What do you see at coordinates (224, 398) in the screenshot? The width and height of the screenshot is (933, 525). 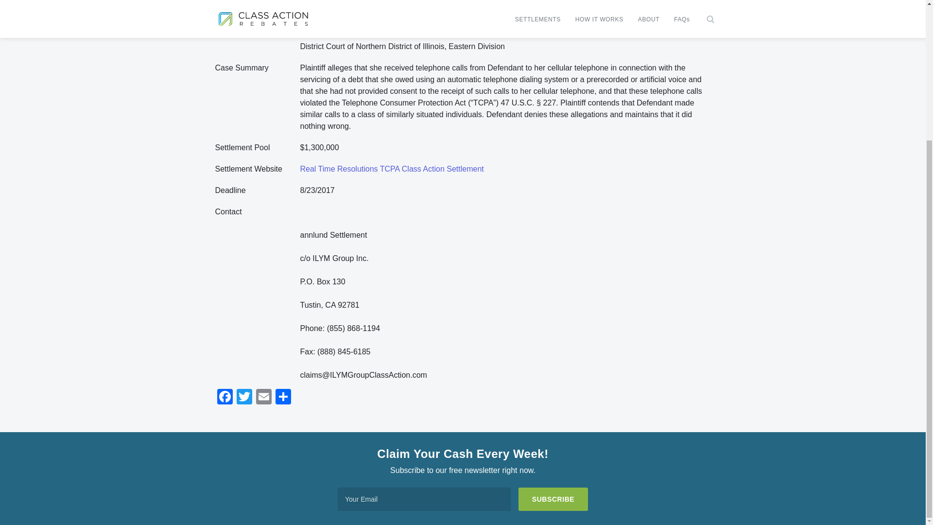 I see `Facebook` at bounding box center [224, 398].